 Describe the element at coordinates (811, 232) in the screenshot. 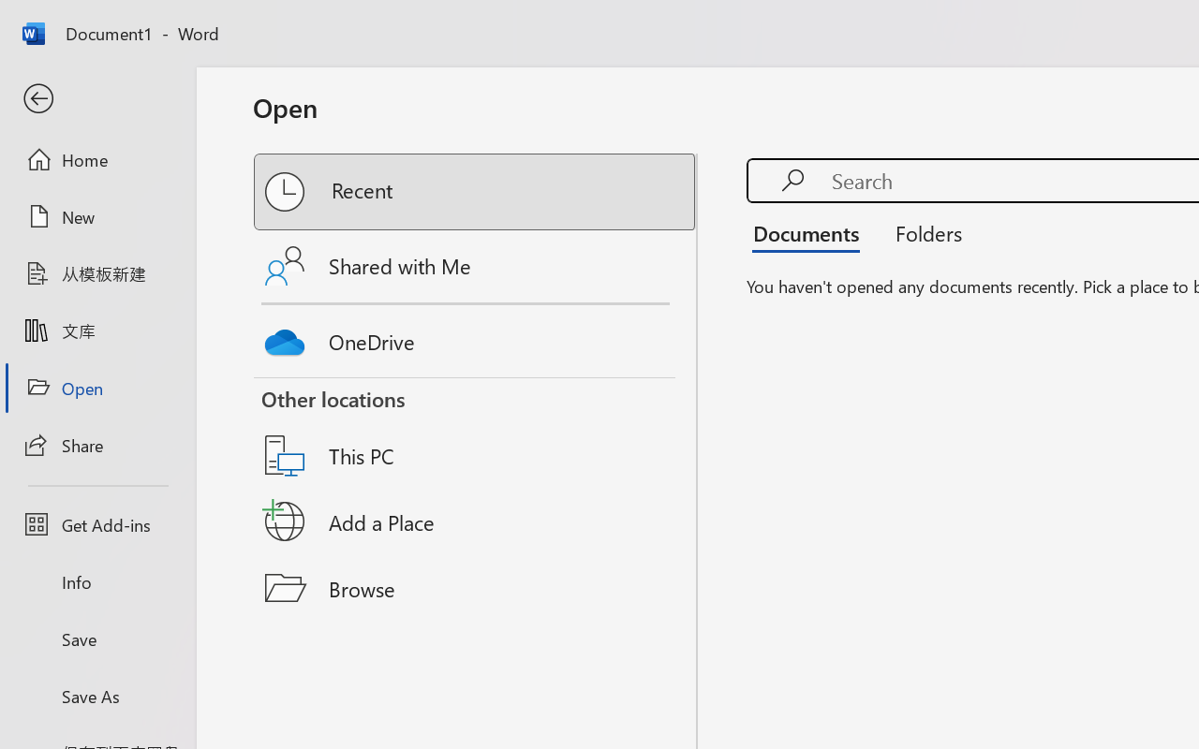

I see `Documents` at that location.